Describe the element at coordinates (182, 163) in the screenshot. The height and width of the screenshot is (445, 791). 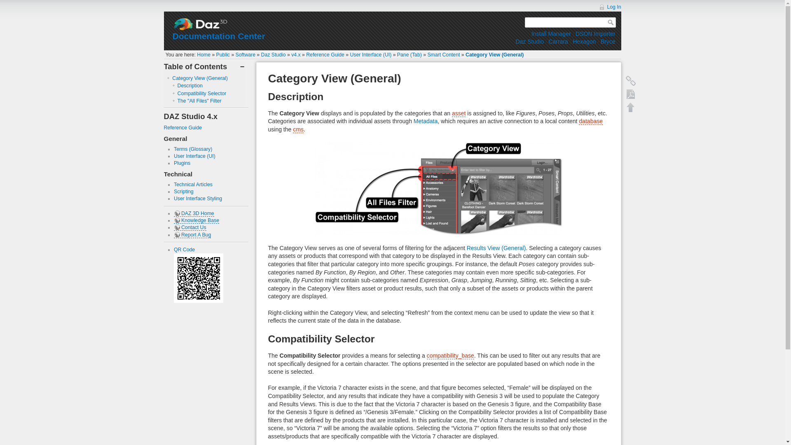
I see `Plugins` at that location.